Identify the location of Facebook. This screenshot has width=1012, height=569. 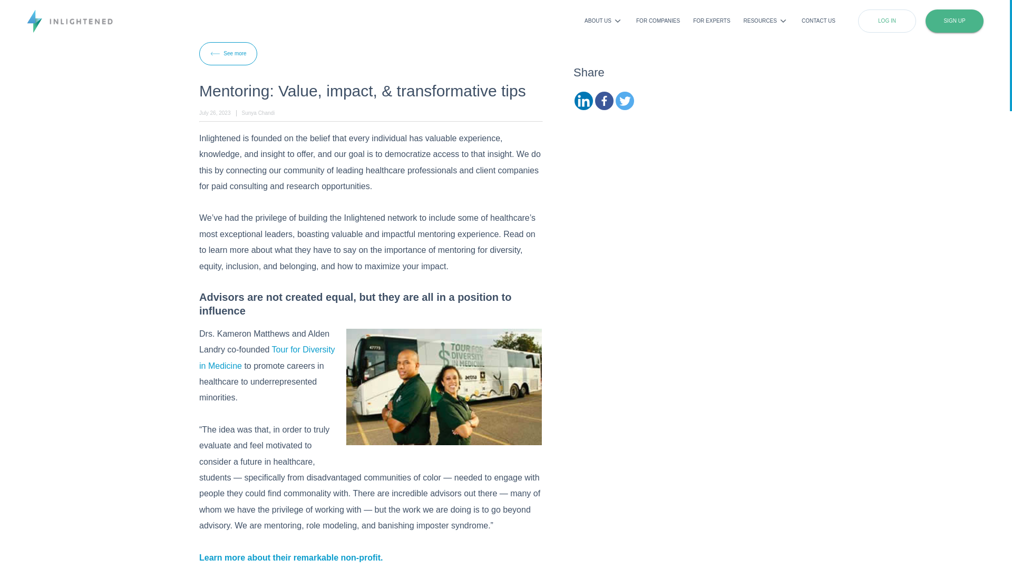
(604, 101).